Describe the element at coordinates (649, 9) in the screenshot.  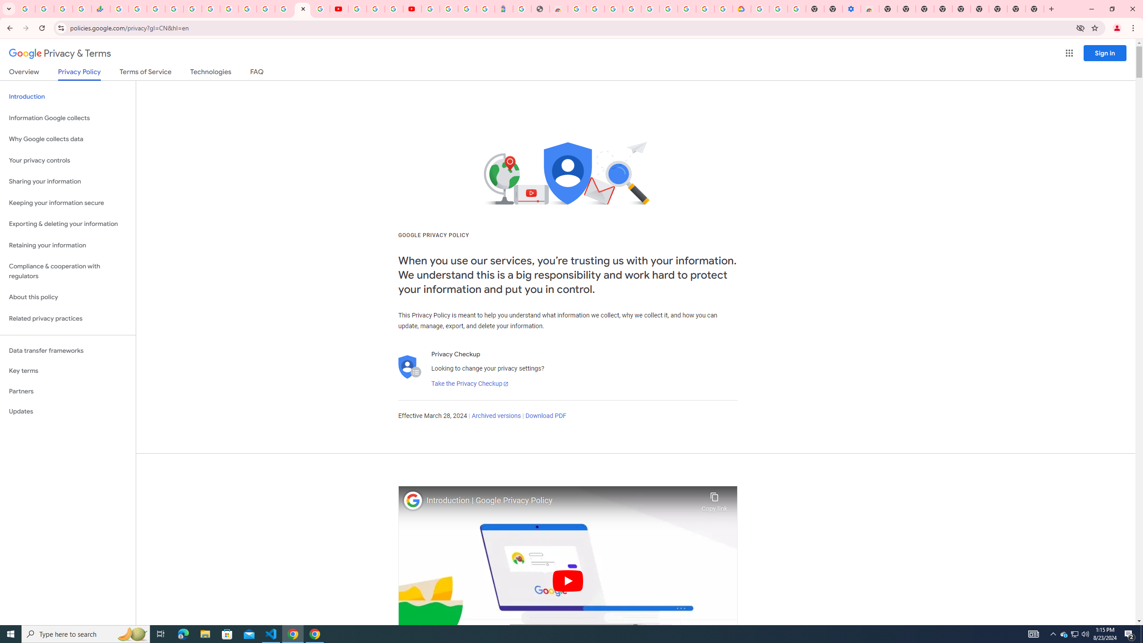
I see `Sign in - Google Accounts` at that location.